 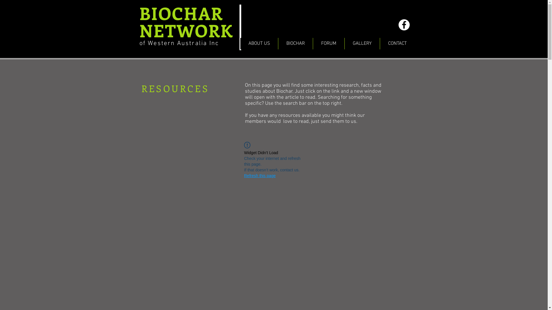 I want to click on of Western Australia Inc, so click(x=179, y=44).